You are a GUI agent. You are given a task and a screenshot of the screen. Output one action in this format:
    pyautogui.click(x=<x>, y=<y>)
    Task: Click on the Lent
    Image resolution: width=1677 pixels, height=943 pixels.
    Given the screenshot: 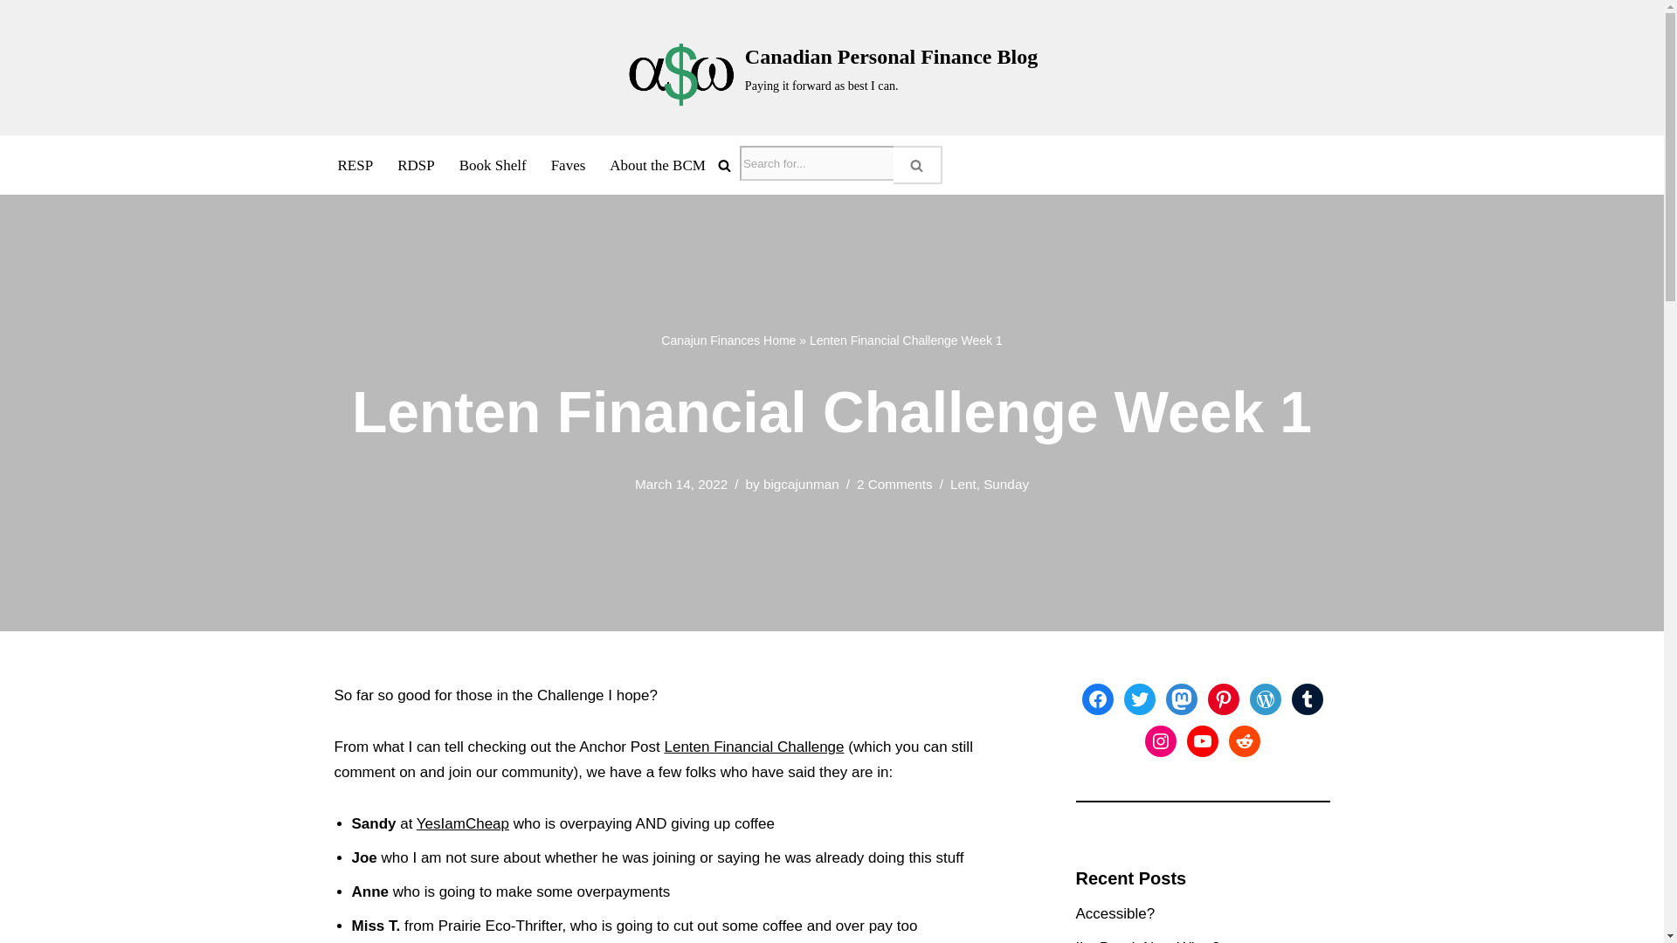 What is the action you would take?
    pyautogui.click(x=963, y=484)
    